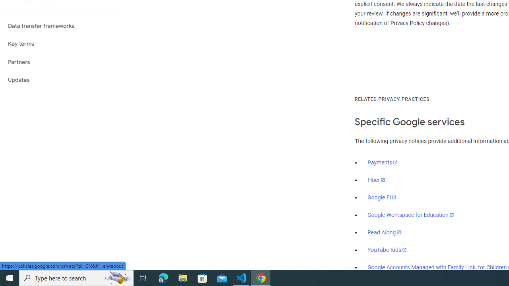 This screenshot has width=509, height=286. Describe the element at coordinates (410, 215) in the screenshot. I see `Google Workspace for Education` at that location.